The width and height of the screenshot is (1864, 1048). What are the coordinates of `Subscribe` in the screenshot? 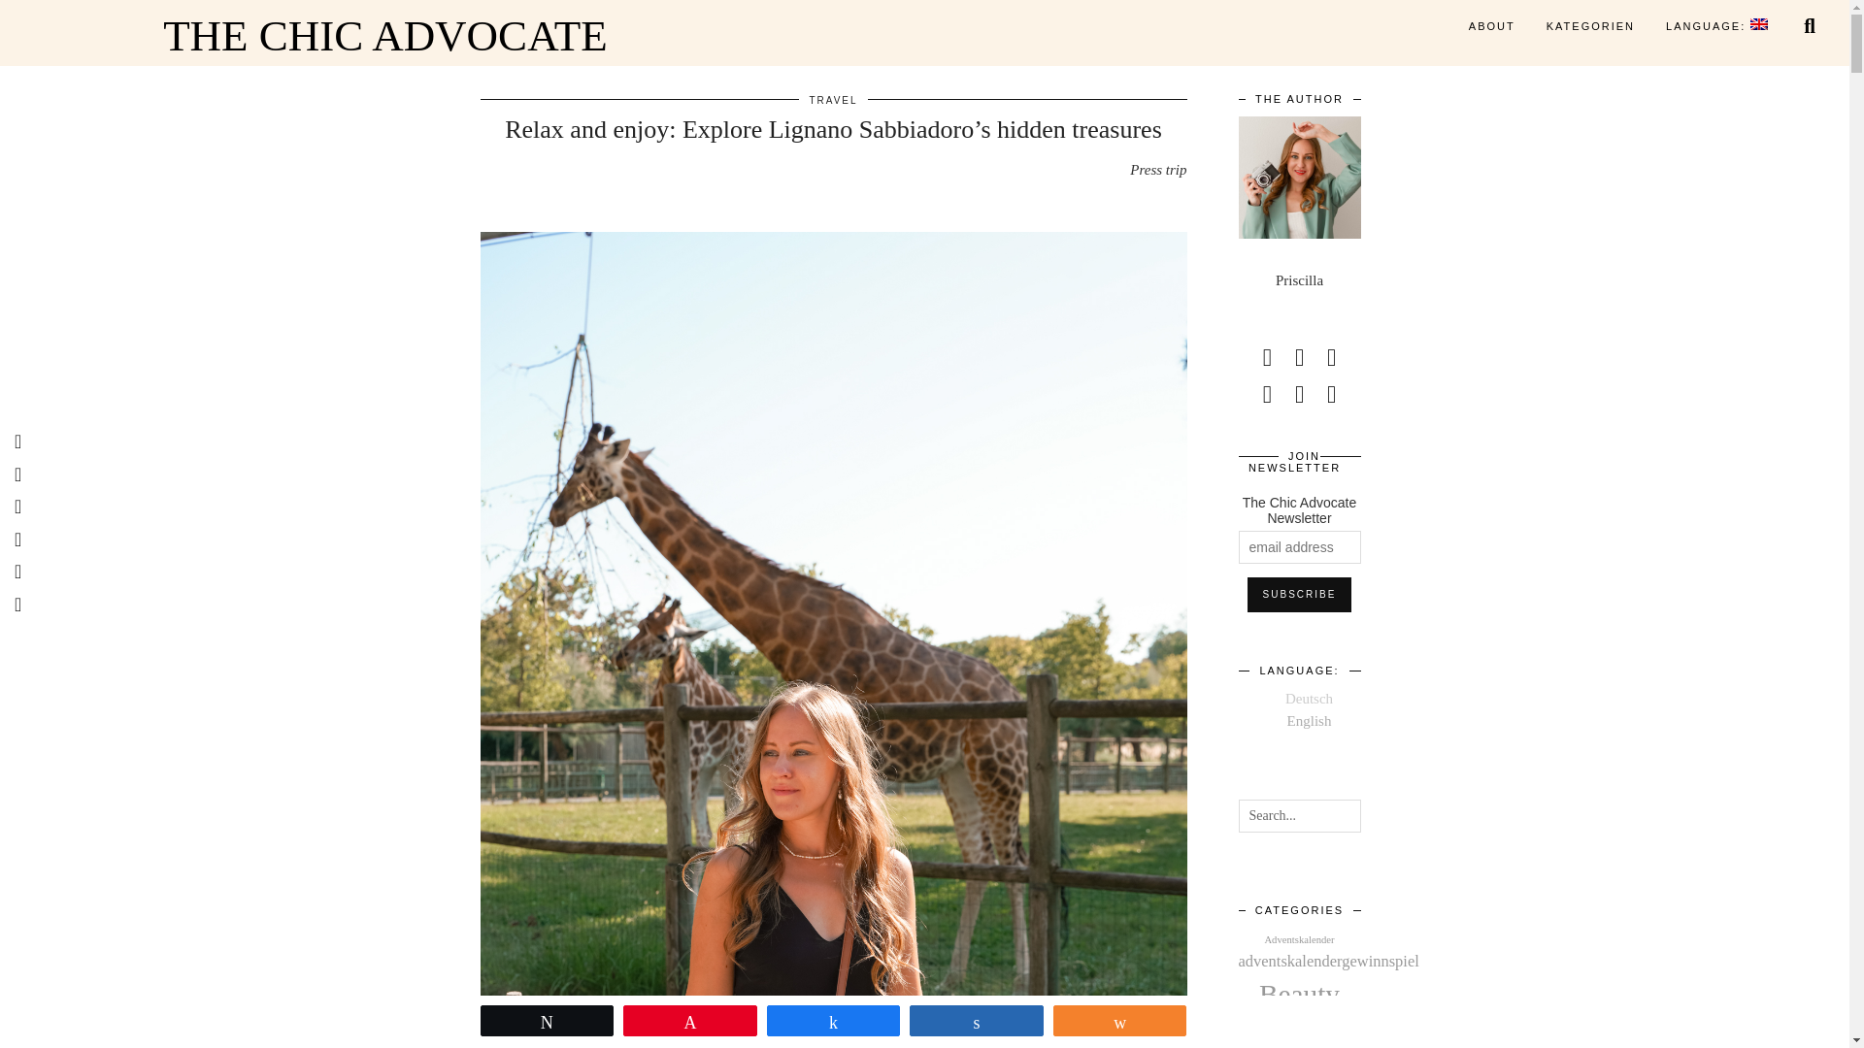 It's located at (1299, 594).